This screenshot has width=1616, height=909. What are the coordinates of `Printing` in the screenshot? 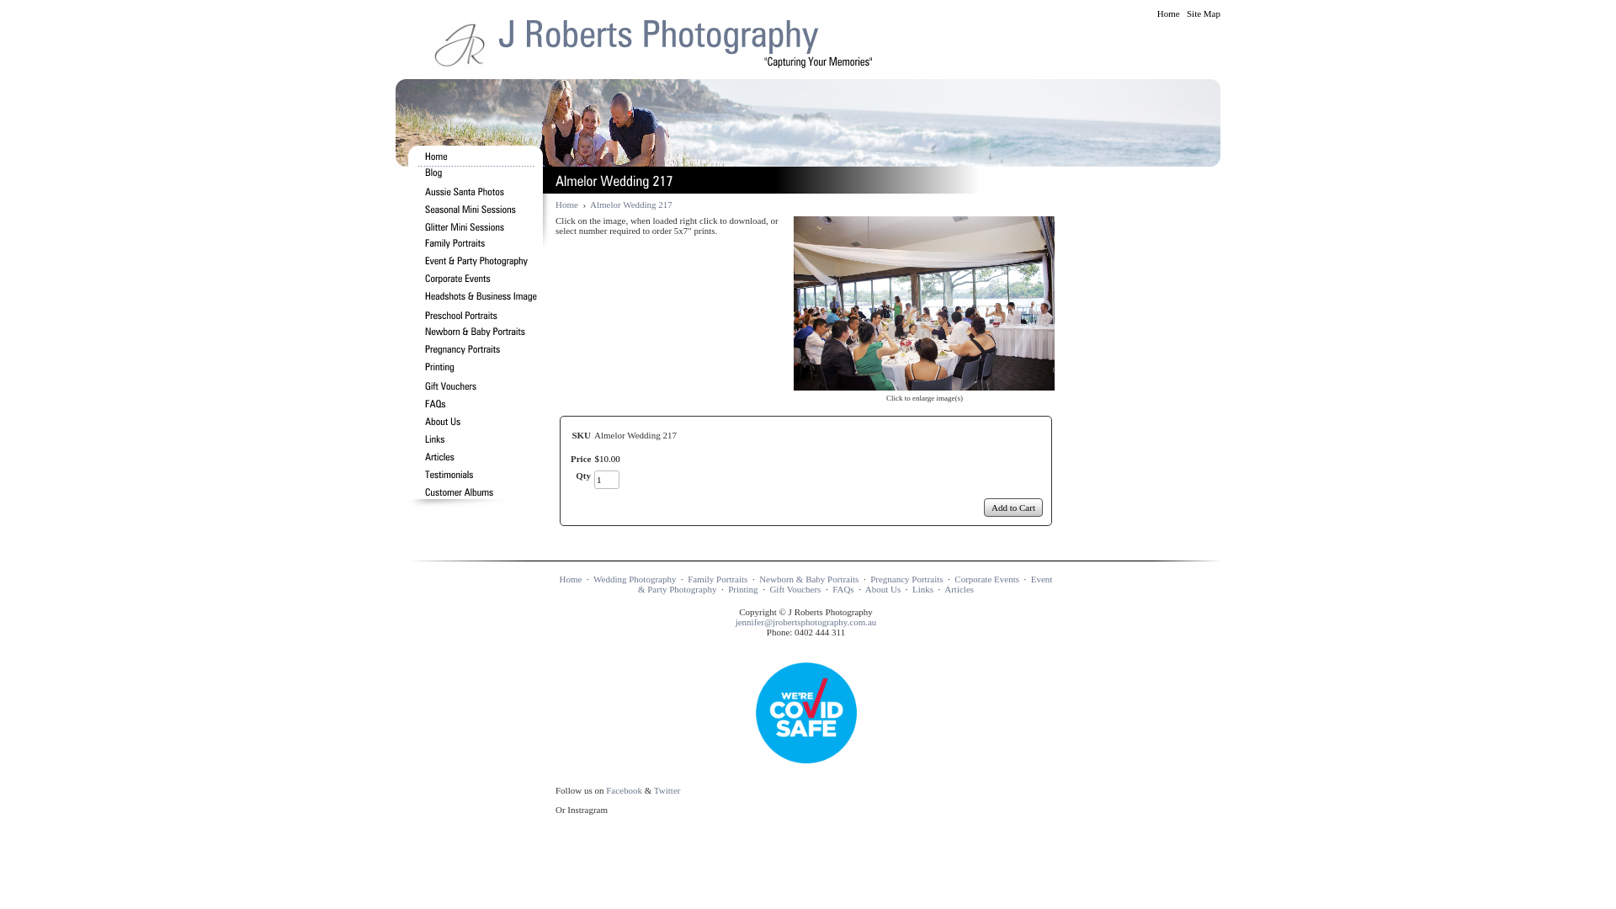 It's located at (742, 589).